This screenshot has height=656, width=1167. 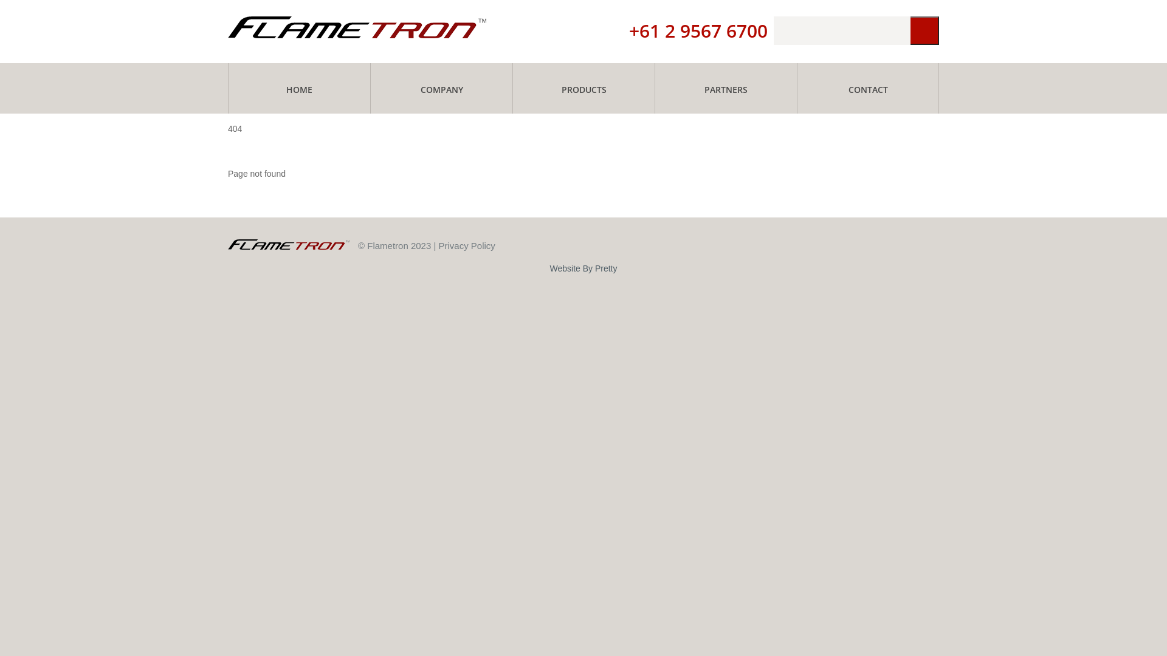 I want to click on PARTNERS, so click(x=726, y=88).